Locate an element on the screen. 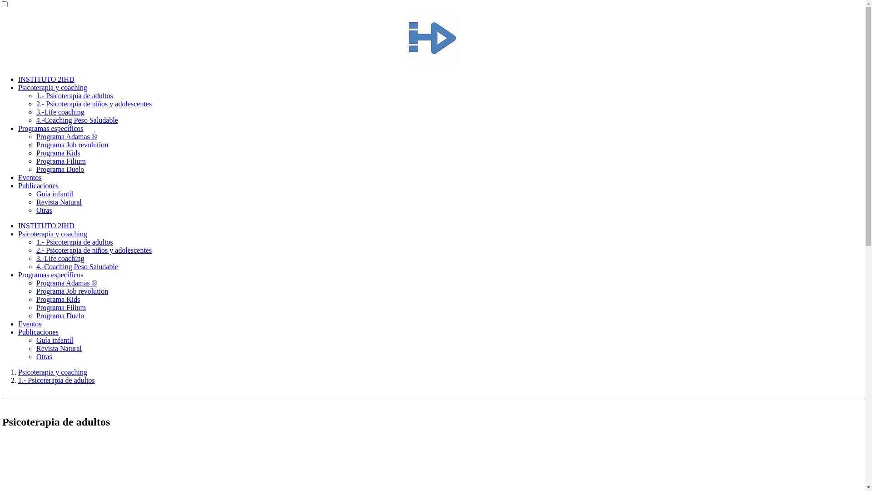 The width and height of the screenshot is (872, 491). INSTITUTO 2IHD is located at coordinates (46, 79).